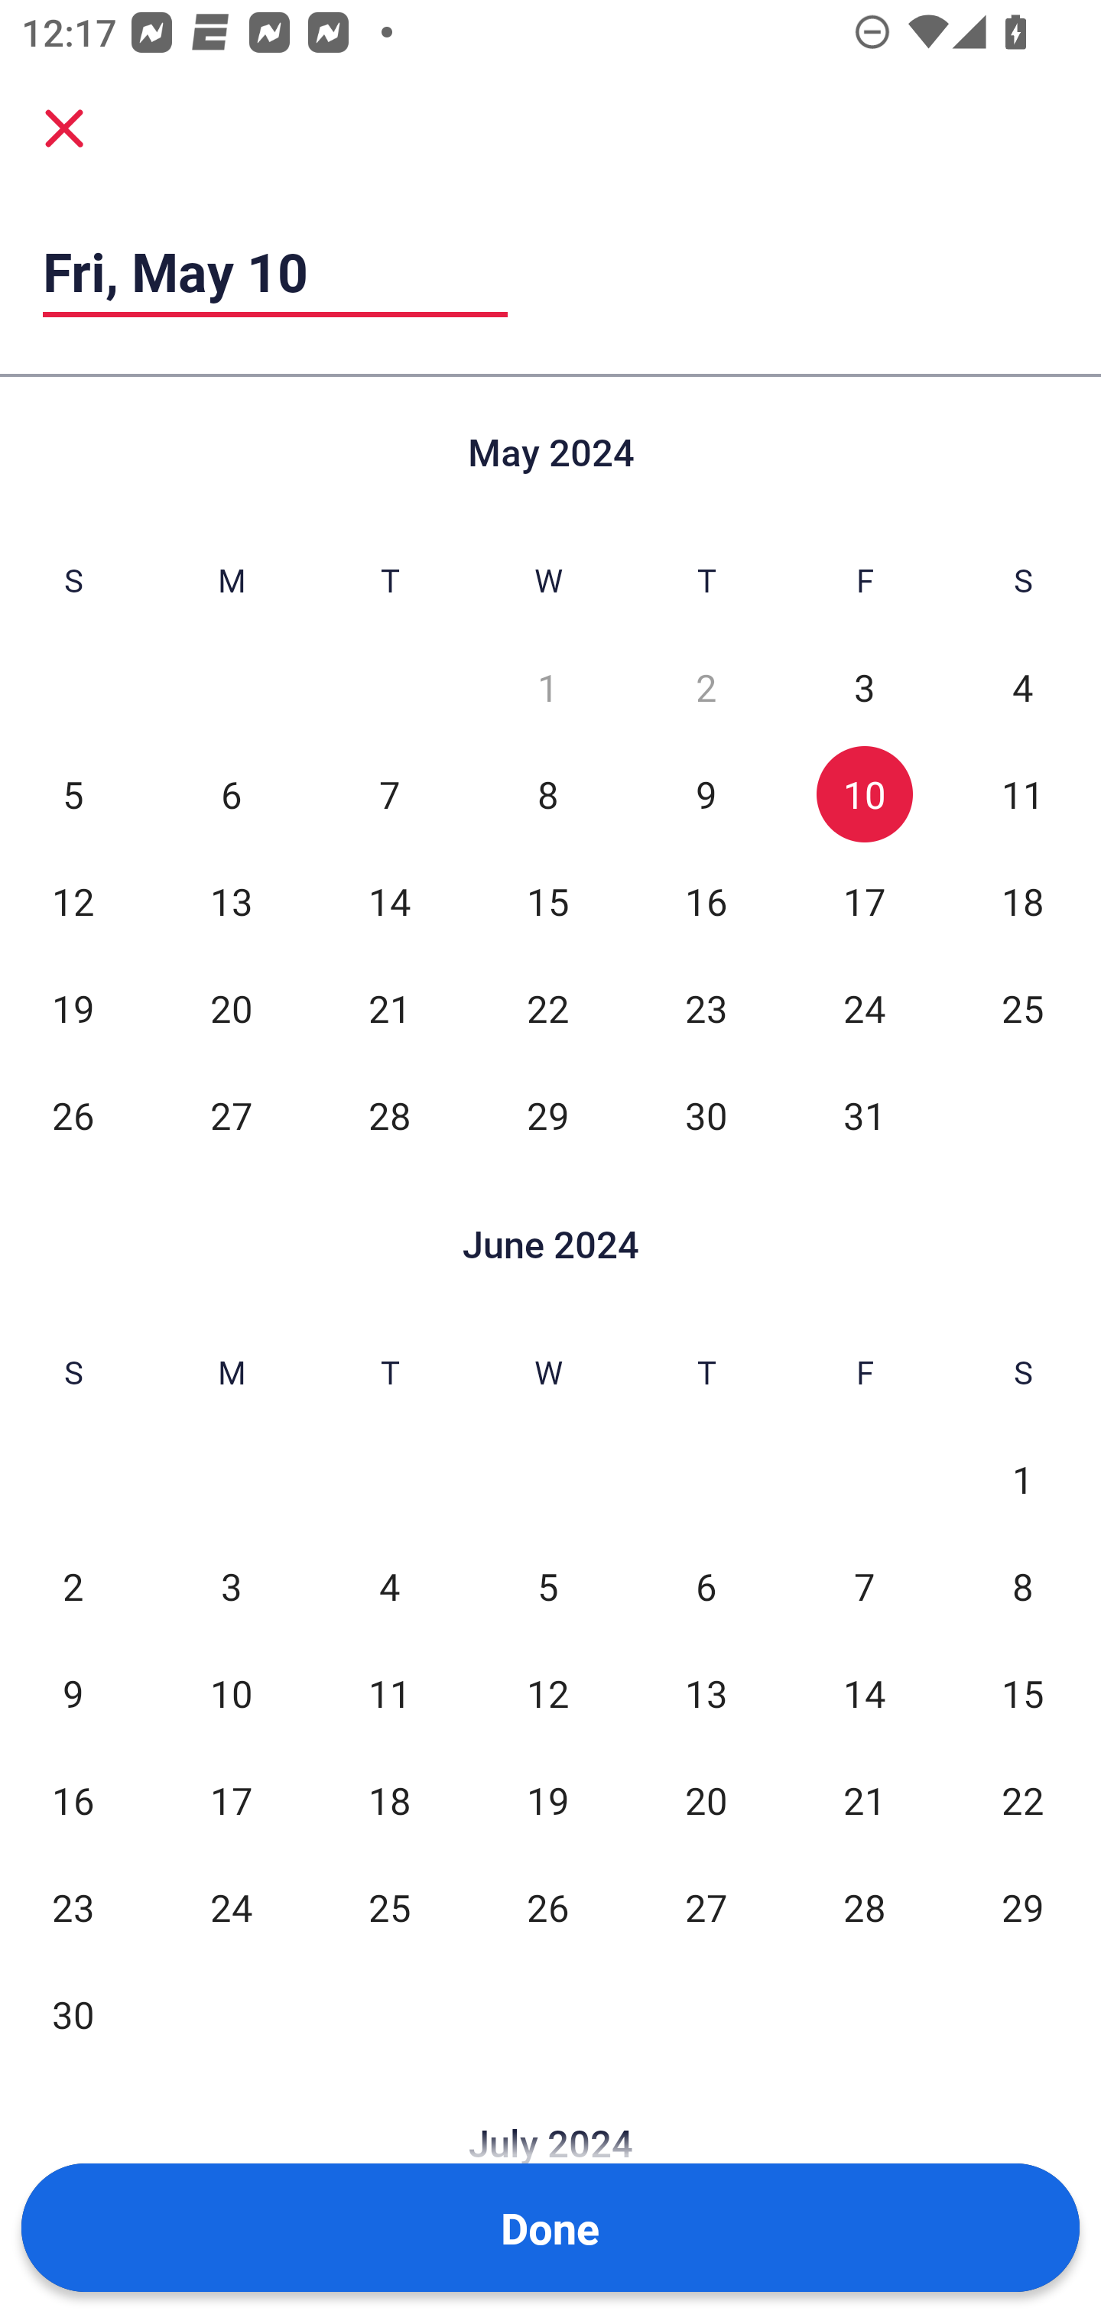 Image resolution: width=1101 pixels, height=2324 pixels. I want to click on 1 Wed, May 1, Not Selected, so click(547, 687).